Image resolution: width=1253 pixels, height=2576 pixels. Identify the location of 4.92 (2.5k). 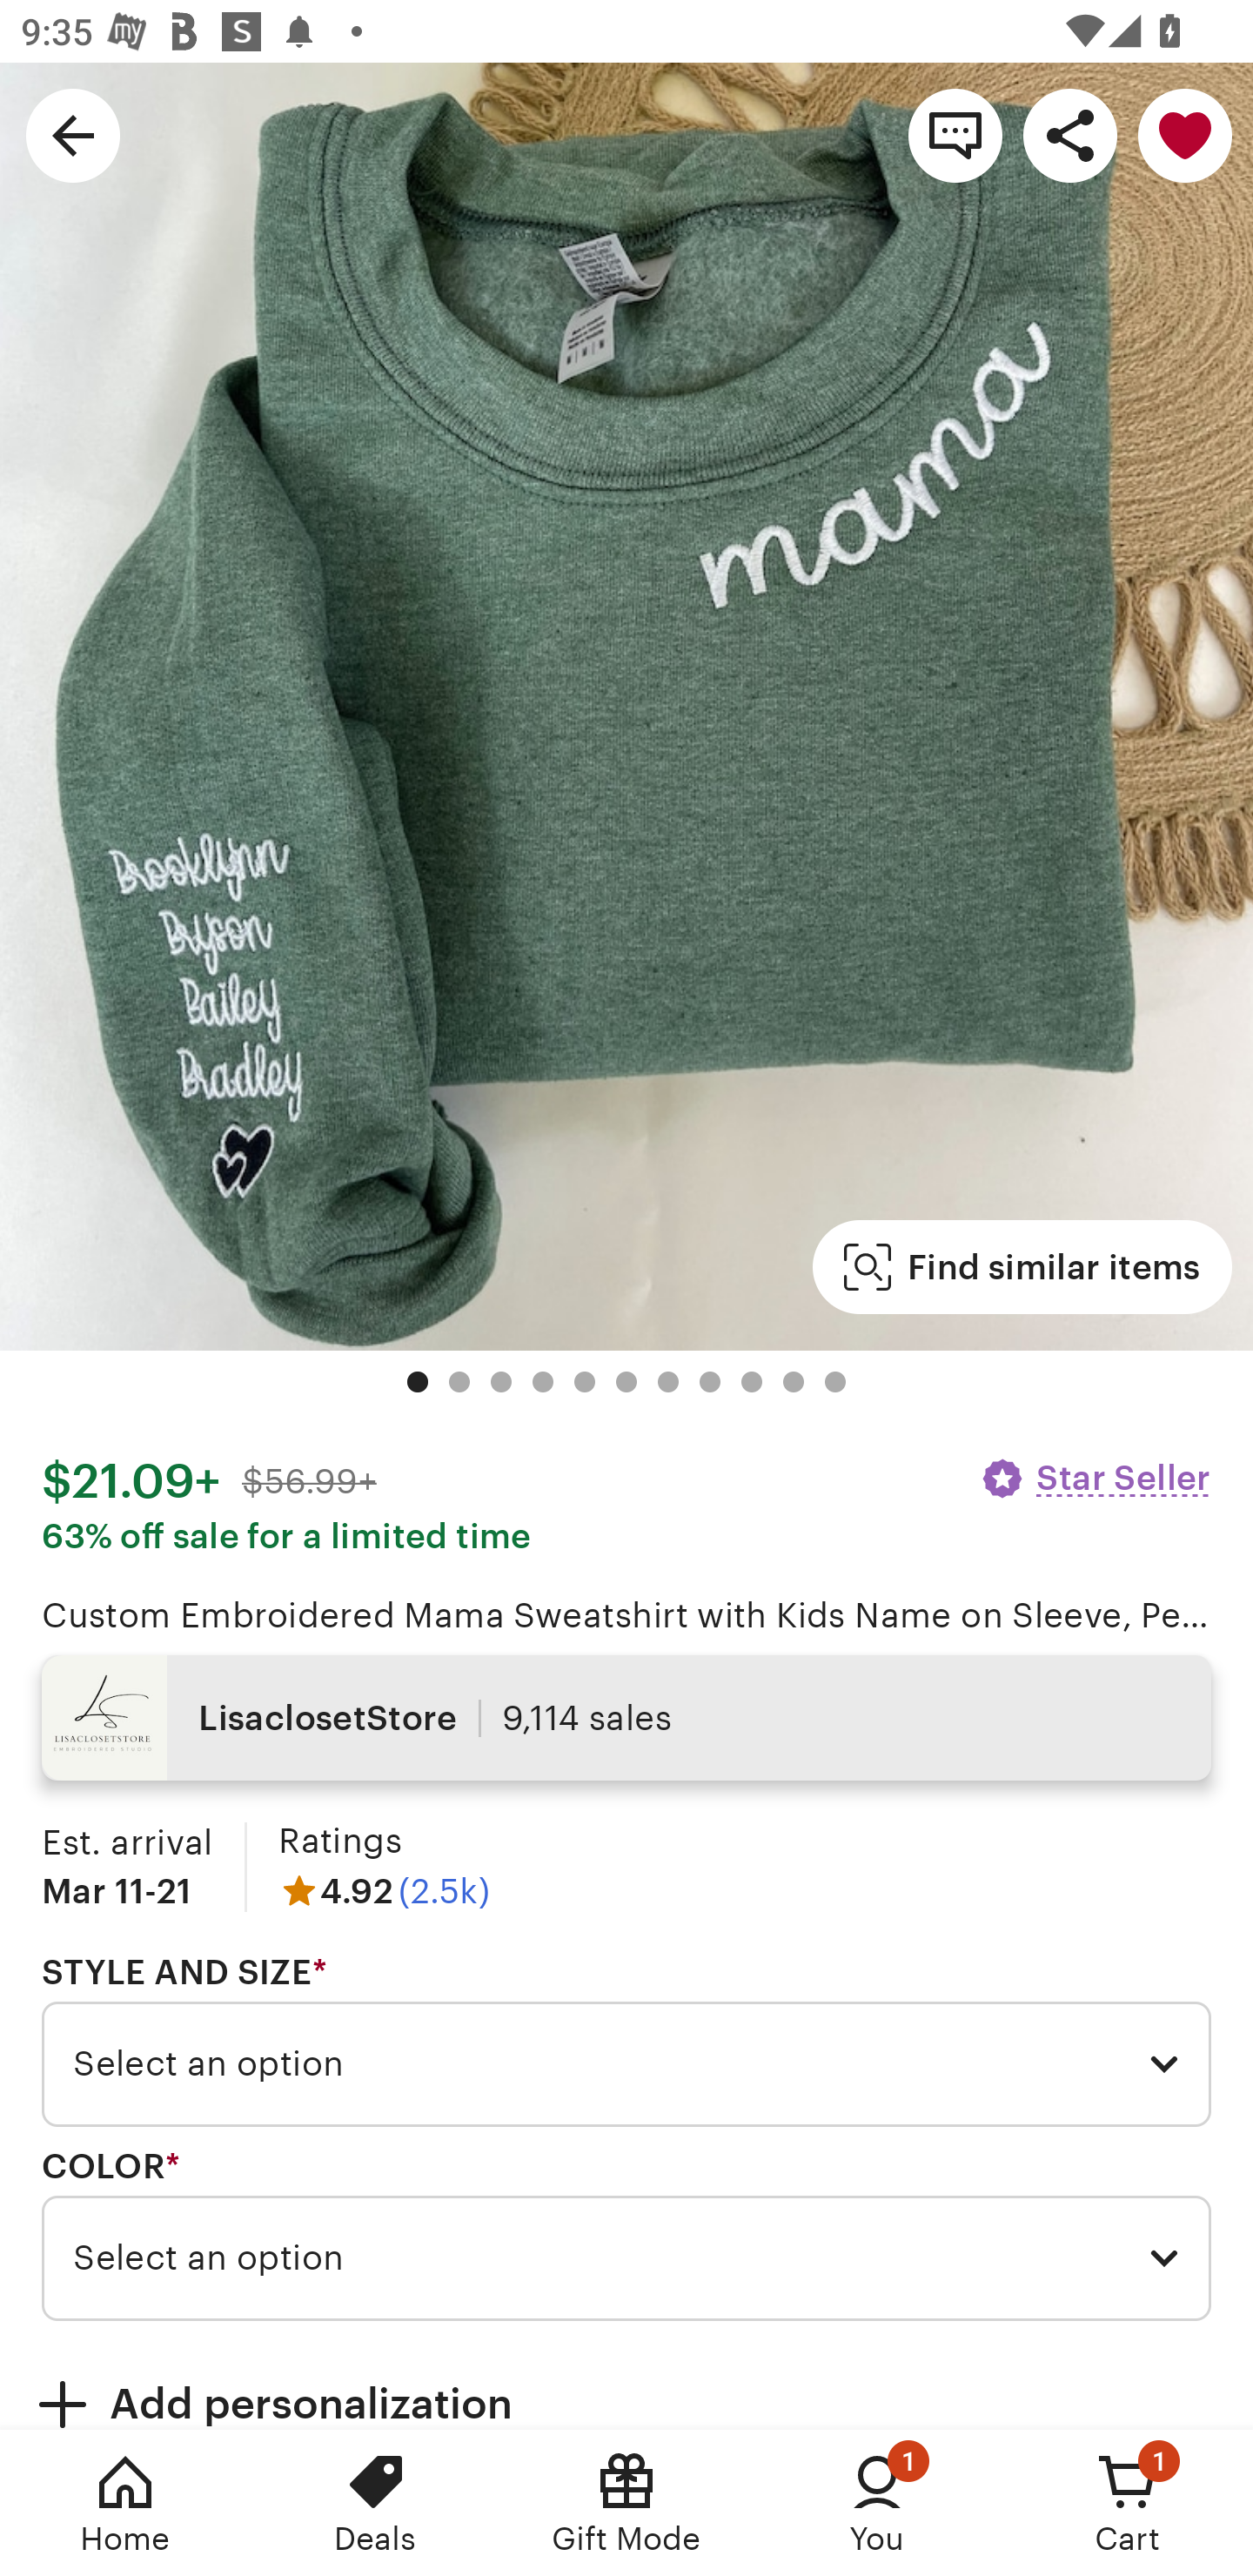
(384, 1890).